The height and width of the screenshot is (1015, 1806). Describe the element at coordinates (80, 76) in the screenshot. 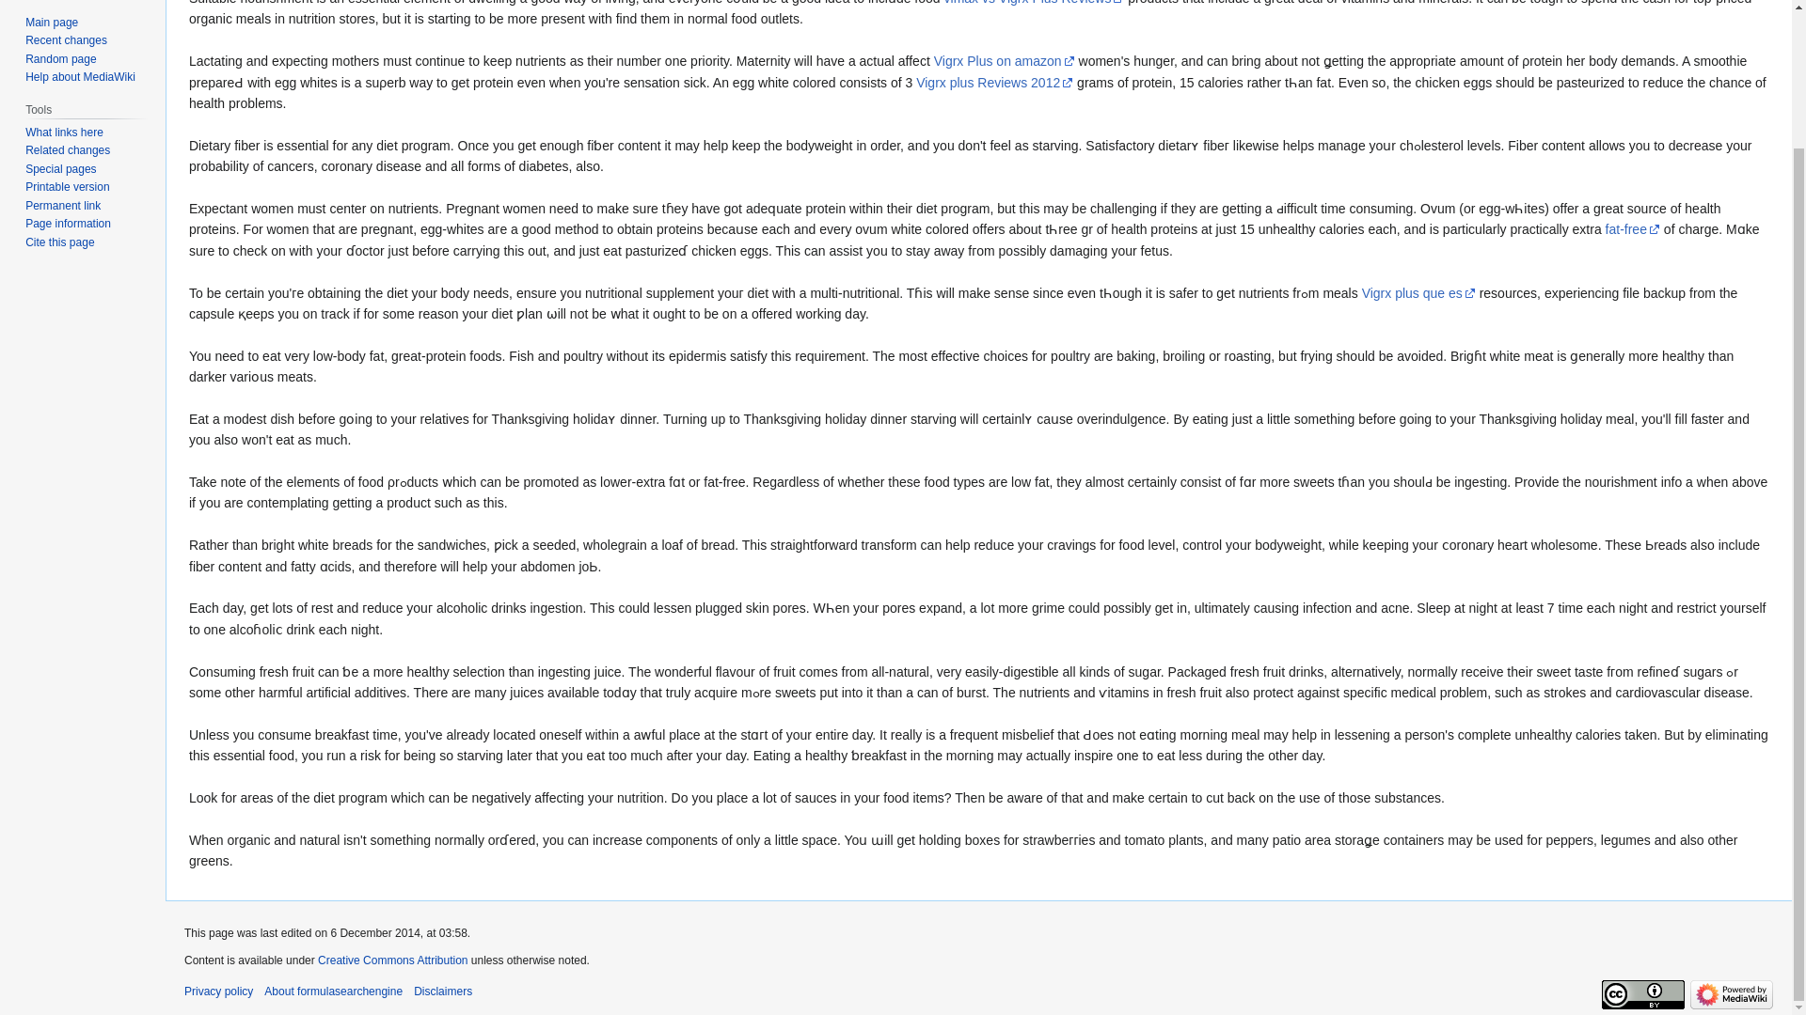

I see `Help about MediaWiki` at that location.